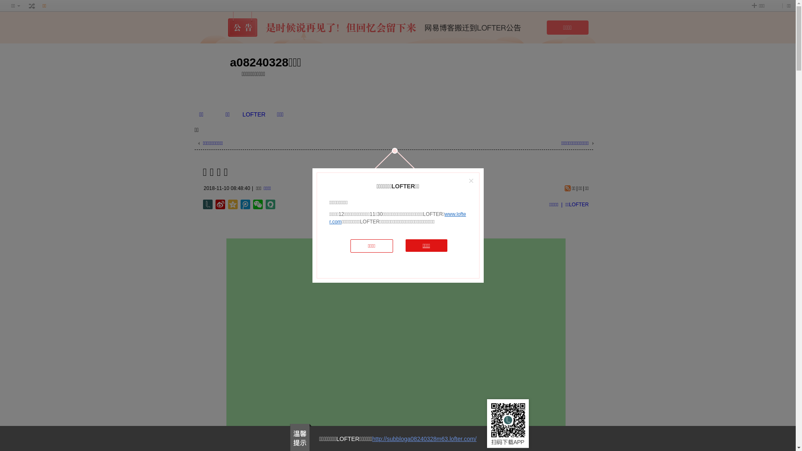 This screenshot has width=802, height=451. Describe the element at coordinates (398, 218) in the screenshot. I see `www.lofter.com` at that location.